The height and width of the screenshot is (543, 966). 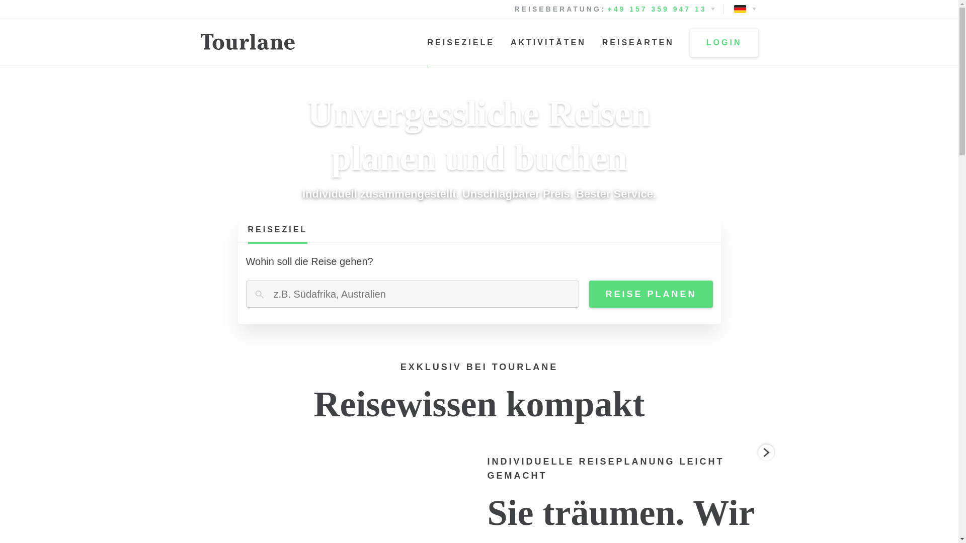 I want to click on REISEZIELE, so click(x=461, y=42).